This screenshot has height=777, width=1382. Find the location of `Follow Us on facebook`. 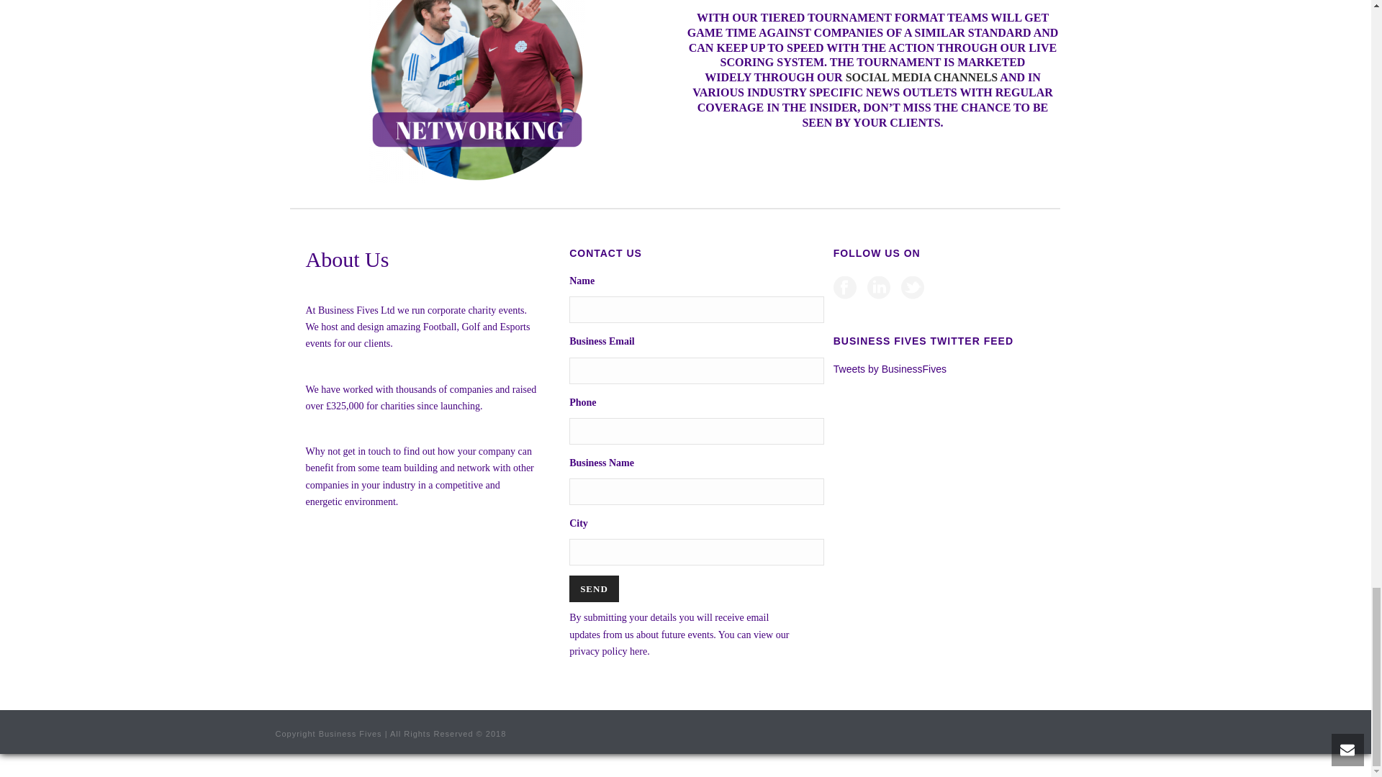

Follow Us on facebook is located at coordinates (845, 288).